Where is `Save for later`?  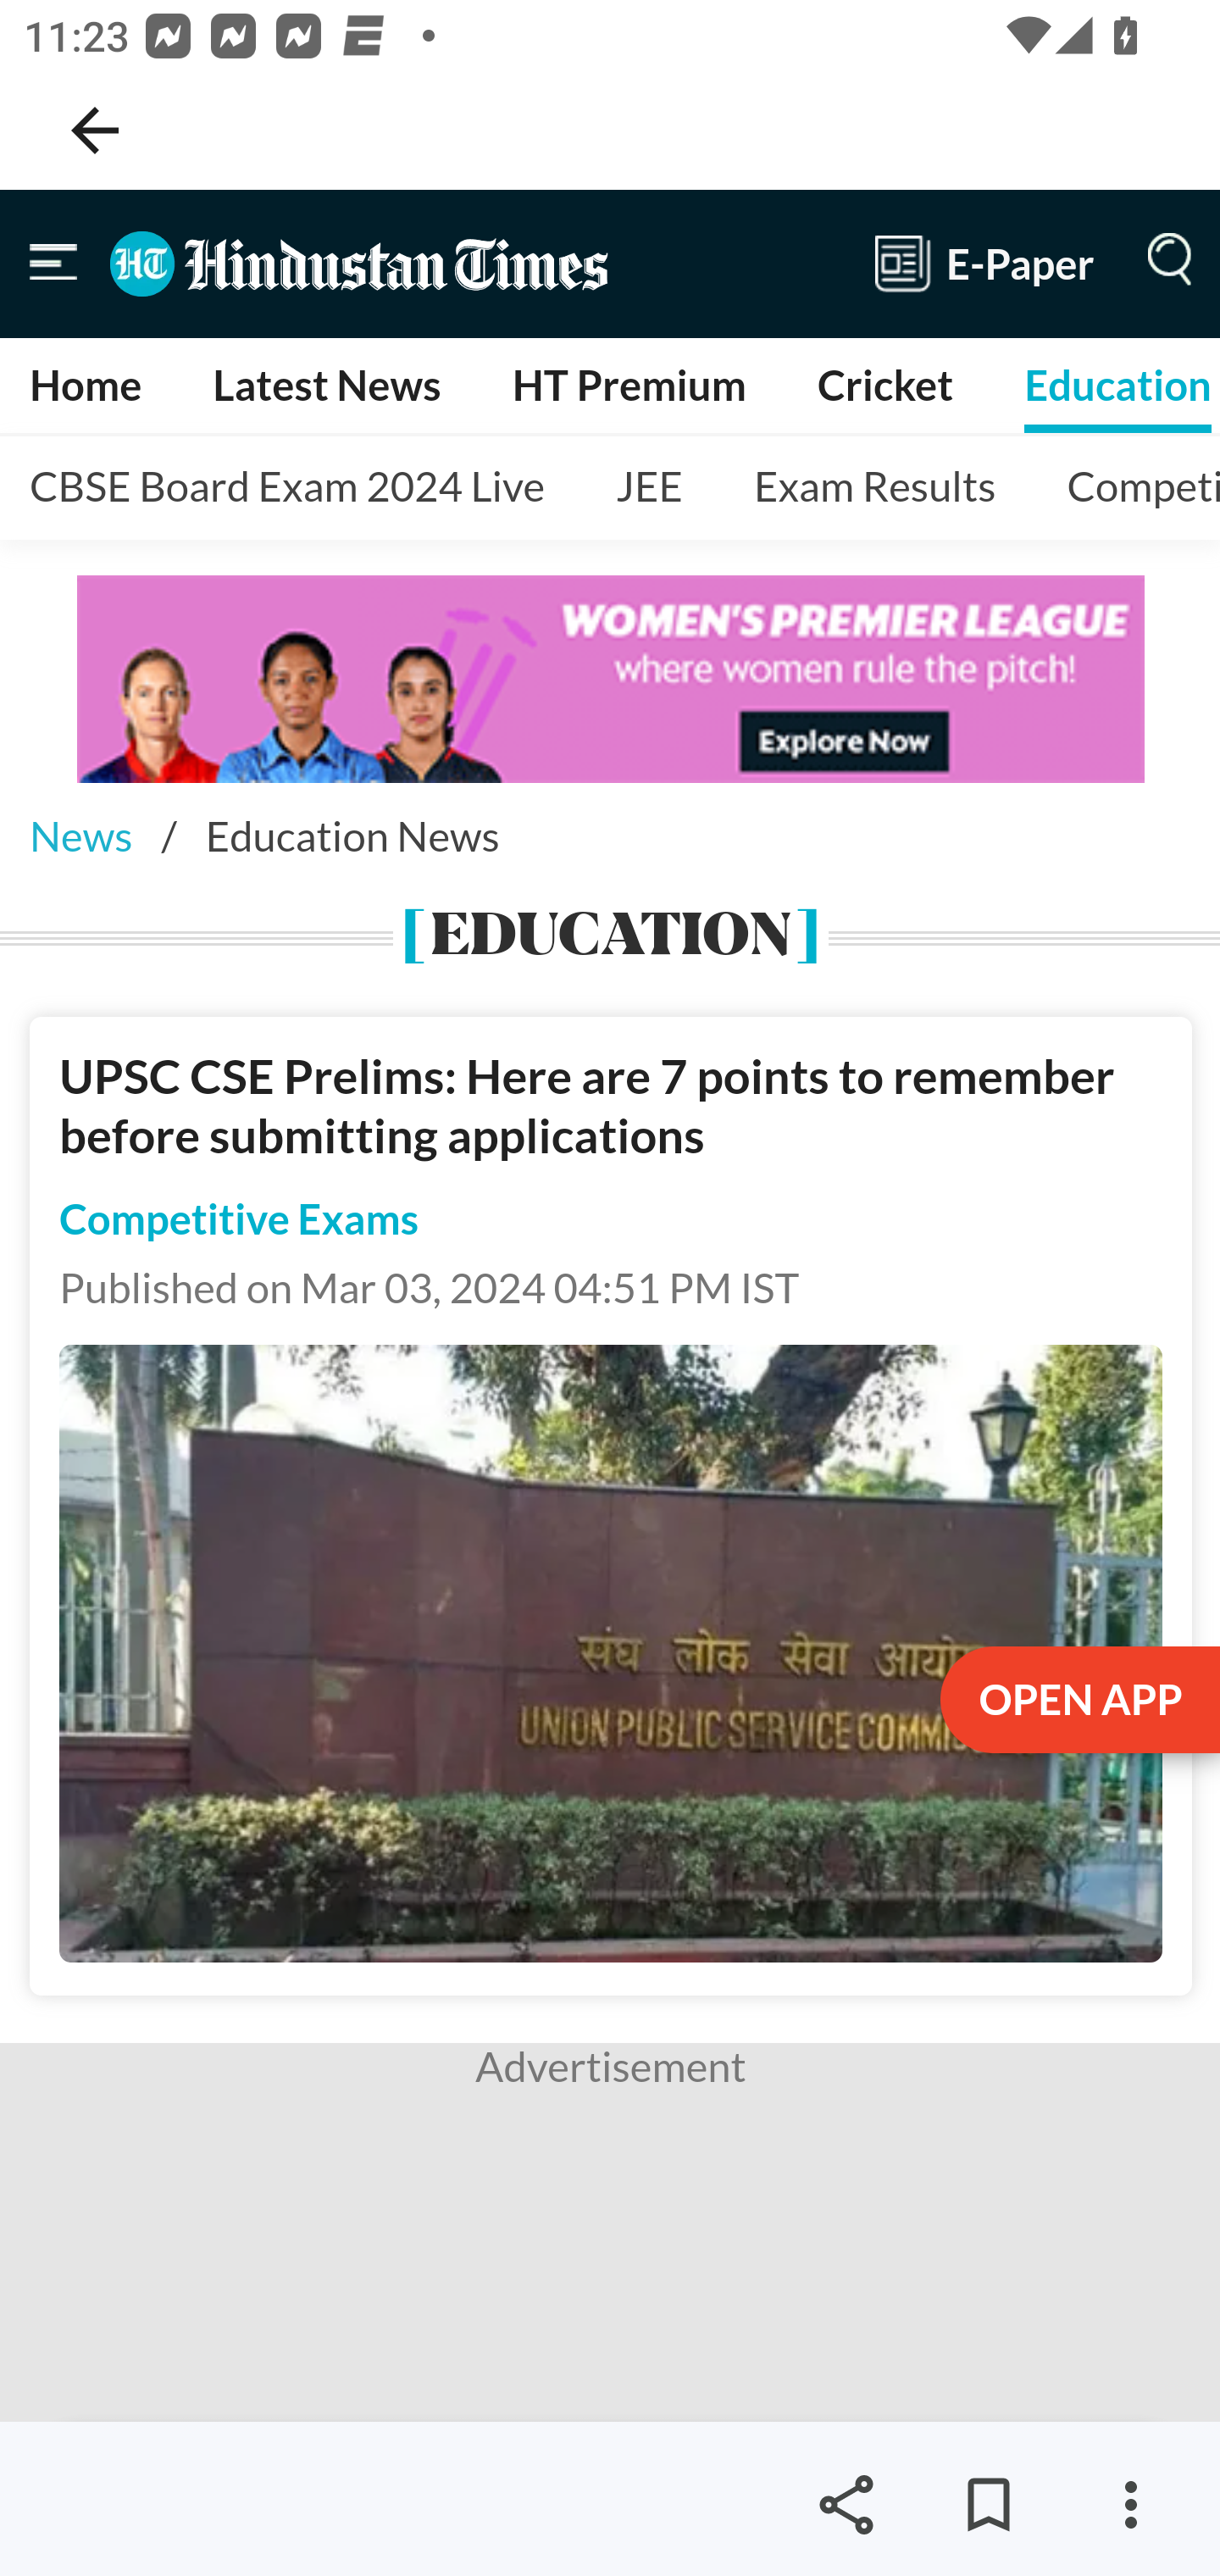 Save for later is located at coordinates (988, 2505).